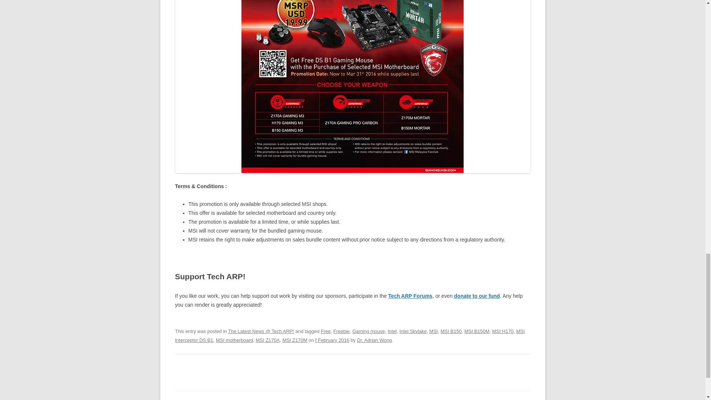 This screenshot has width=711, height=400. I want to click on View all posts by Dr. Adrian Wong, so click(374, 340).